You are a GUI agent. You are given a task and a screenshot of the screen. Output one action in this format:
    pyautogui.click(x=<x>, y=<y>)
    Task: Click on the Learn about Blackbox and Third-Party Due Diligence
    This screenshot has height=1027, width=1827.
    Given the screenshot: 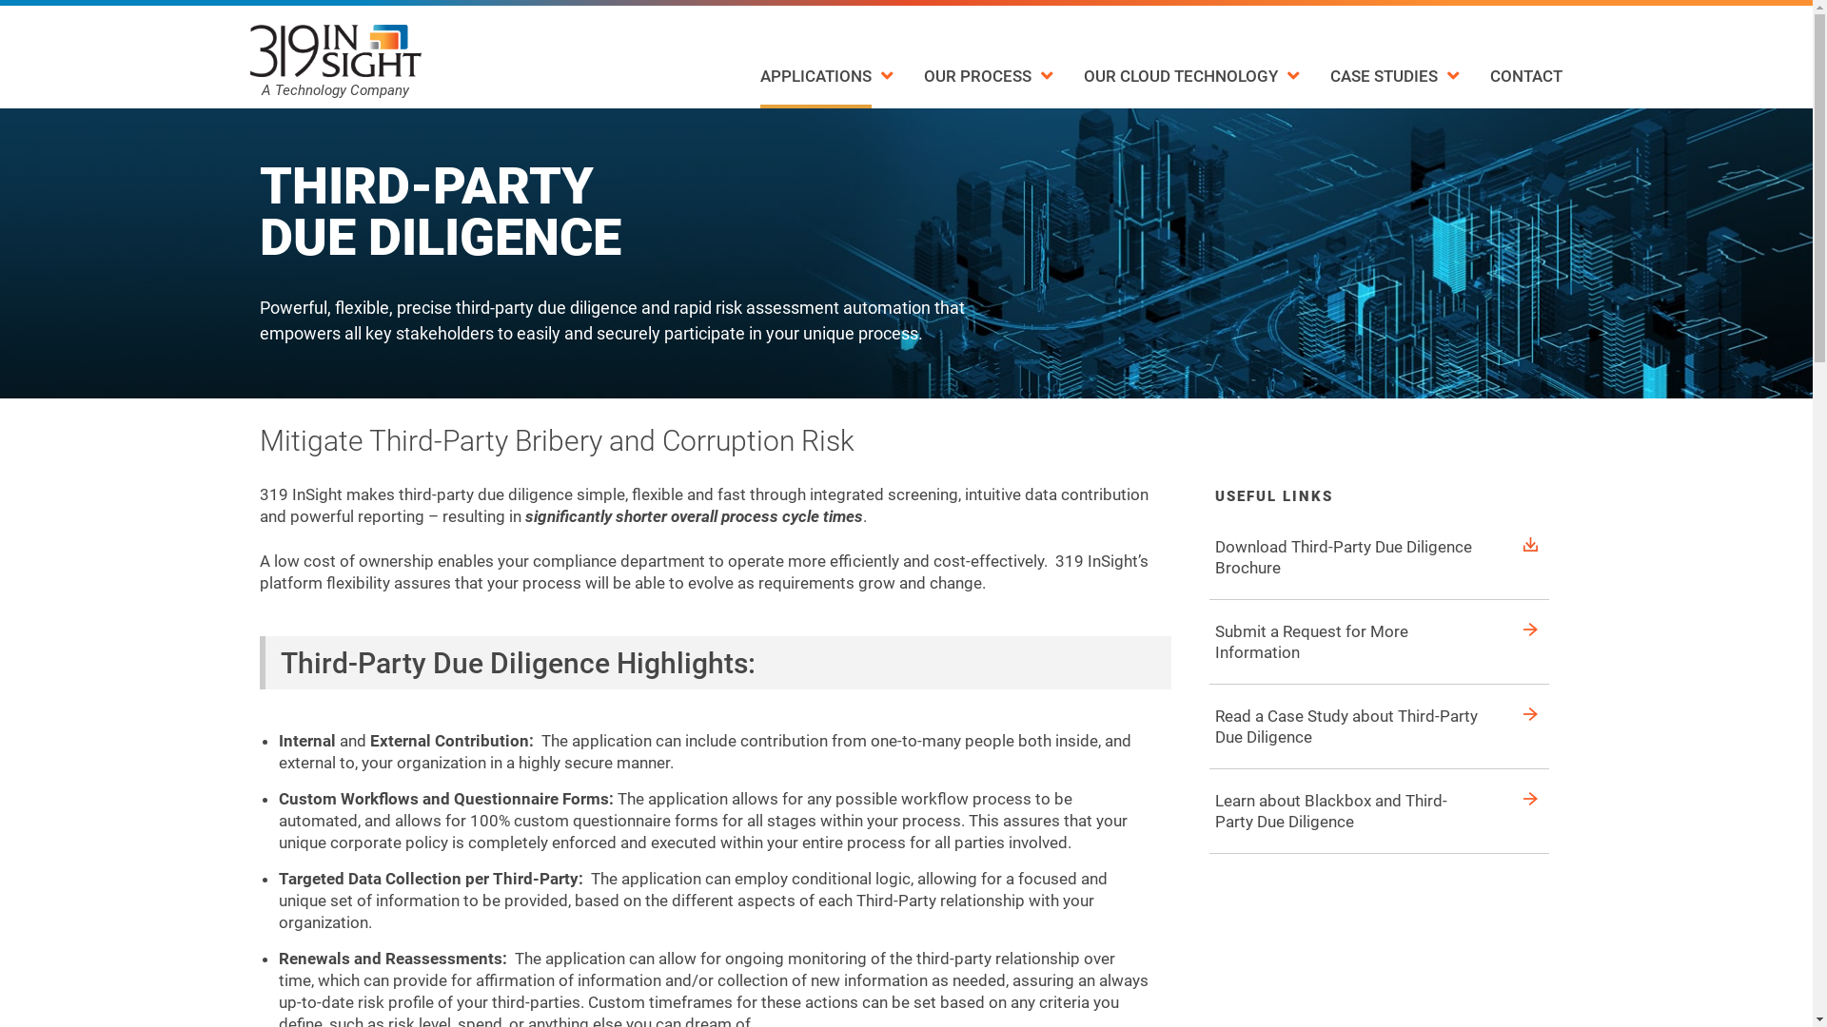 What is the action you would take?
    pyautogui.click(x=1331, y=811)
    